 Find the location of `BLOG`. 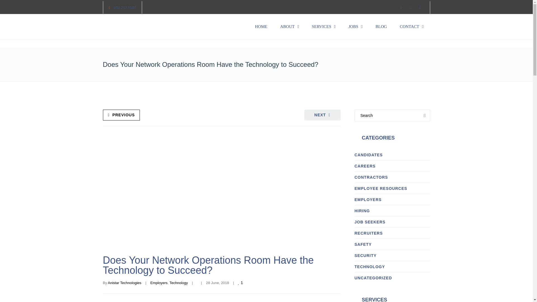

BLOG is located at coordinates (381, 27).